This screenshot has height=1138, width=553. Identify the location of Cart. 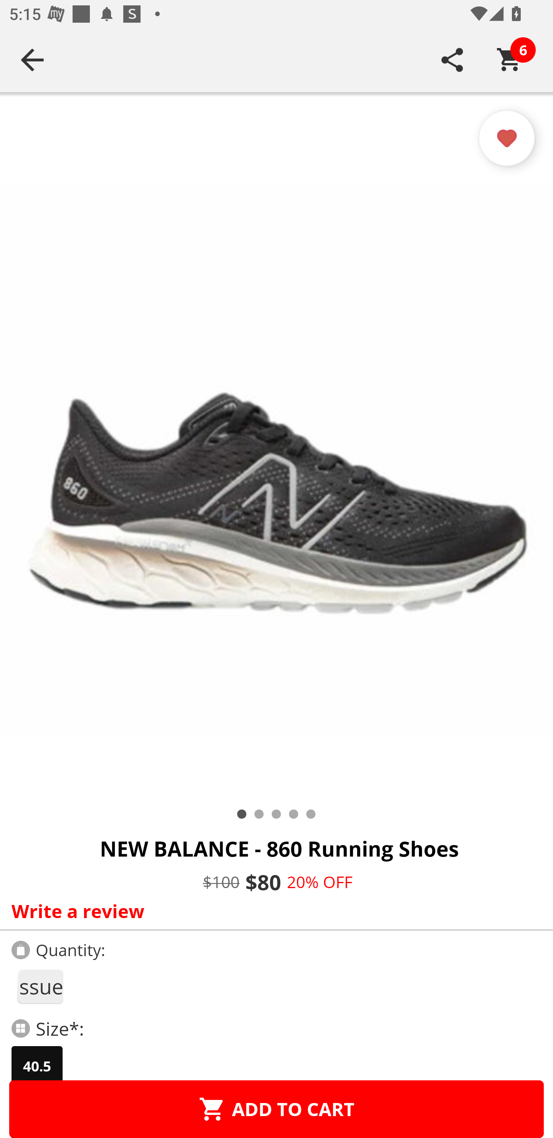
(510, 60).